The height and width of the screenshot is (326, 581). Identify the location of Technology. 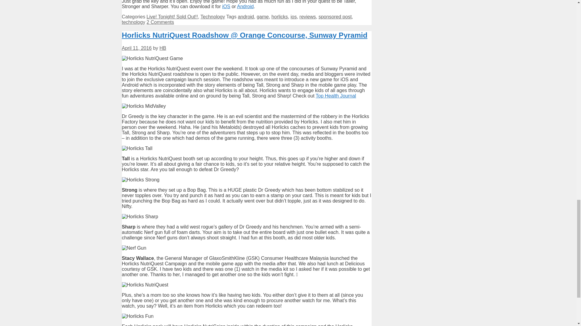
(213, 17).